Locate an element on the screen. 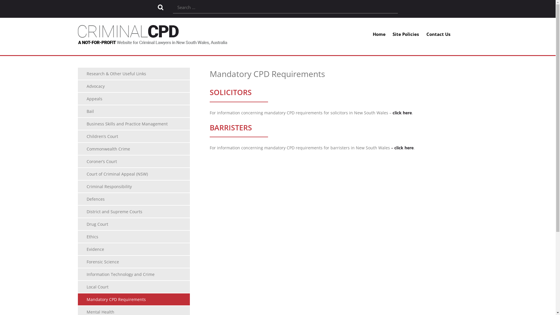  Evidence is located at coordinates (134, 249).